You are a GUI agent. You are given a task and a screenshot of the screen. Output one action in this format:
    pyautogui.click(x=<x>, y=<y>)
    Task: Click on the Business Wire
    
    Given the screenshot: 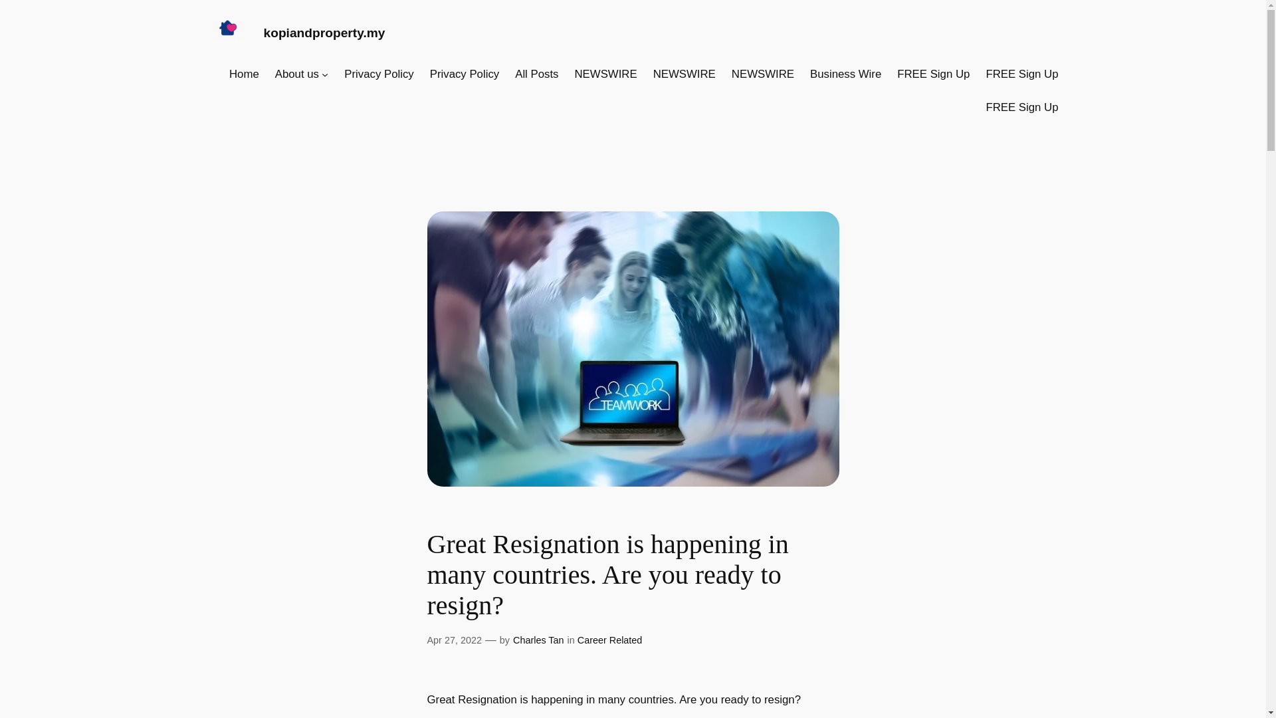 What is the action you would take?
    pyautogui.click(x=845, y=74)
    